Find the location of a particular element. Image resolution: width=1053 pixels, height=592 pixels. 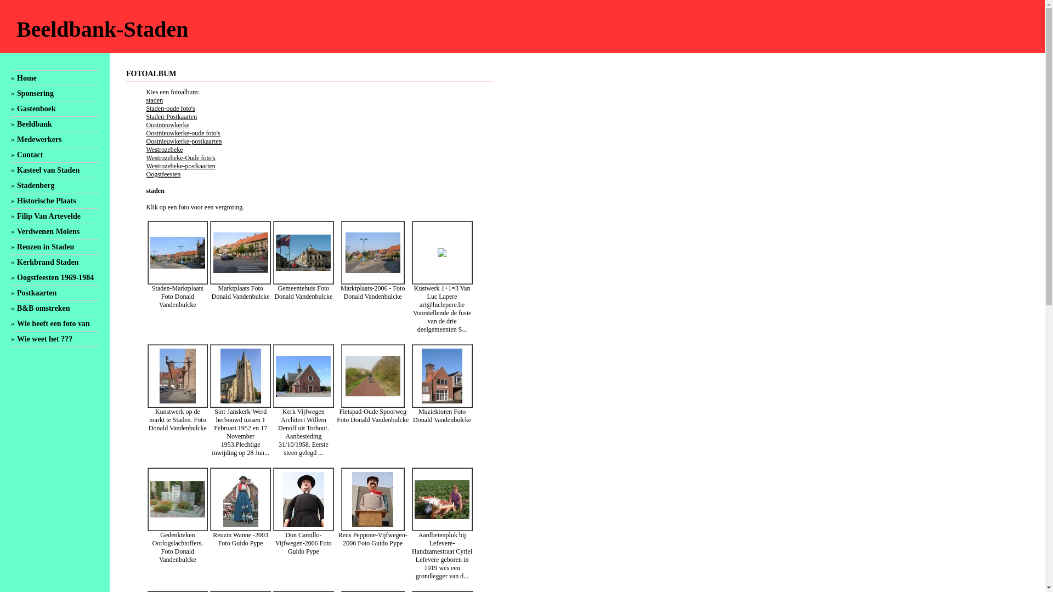

Historische Plaats is located at coordinates (47, 201).